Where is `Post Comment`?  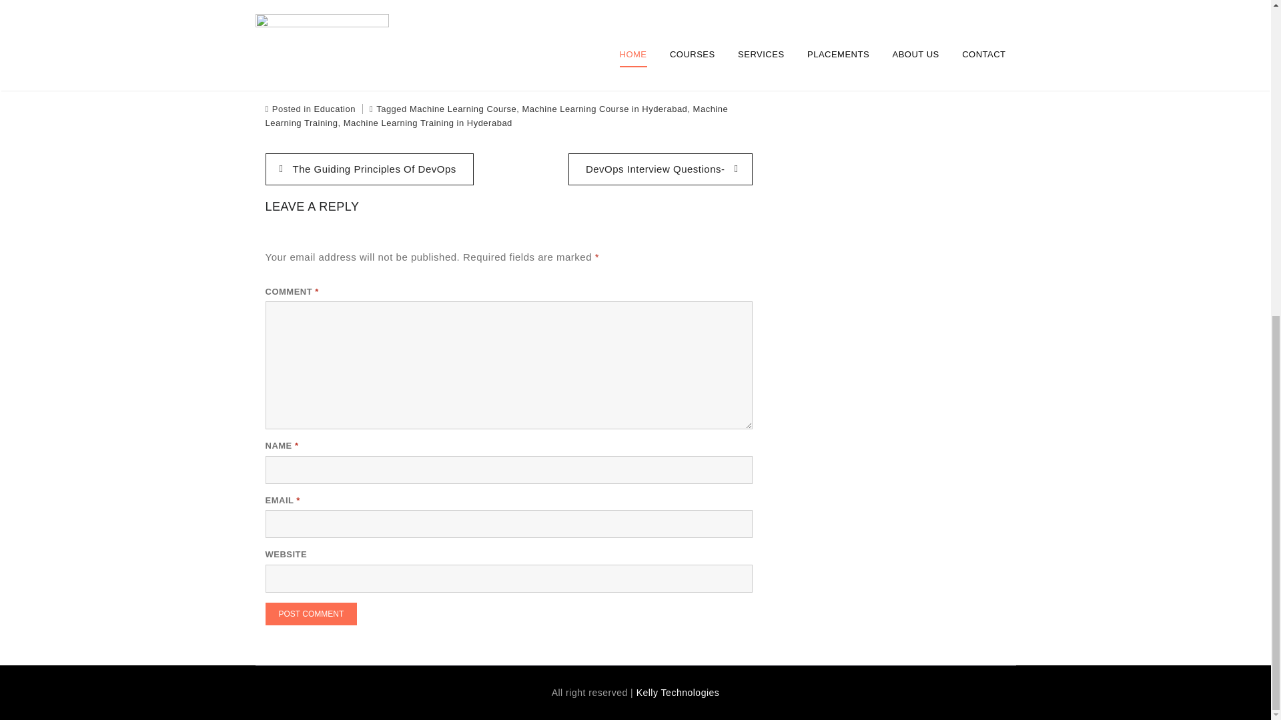 Post Comment is located at coordinates (311, 613).